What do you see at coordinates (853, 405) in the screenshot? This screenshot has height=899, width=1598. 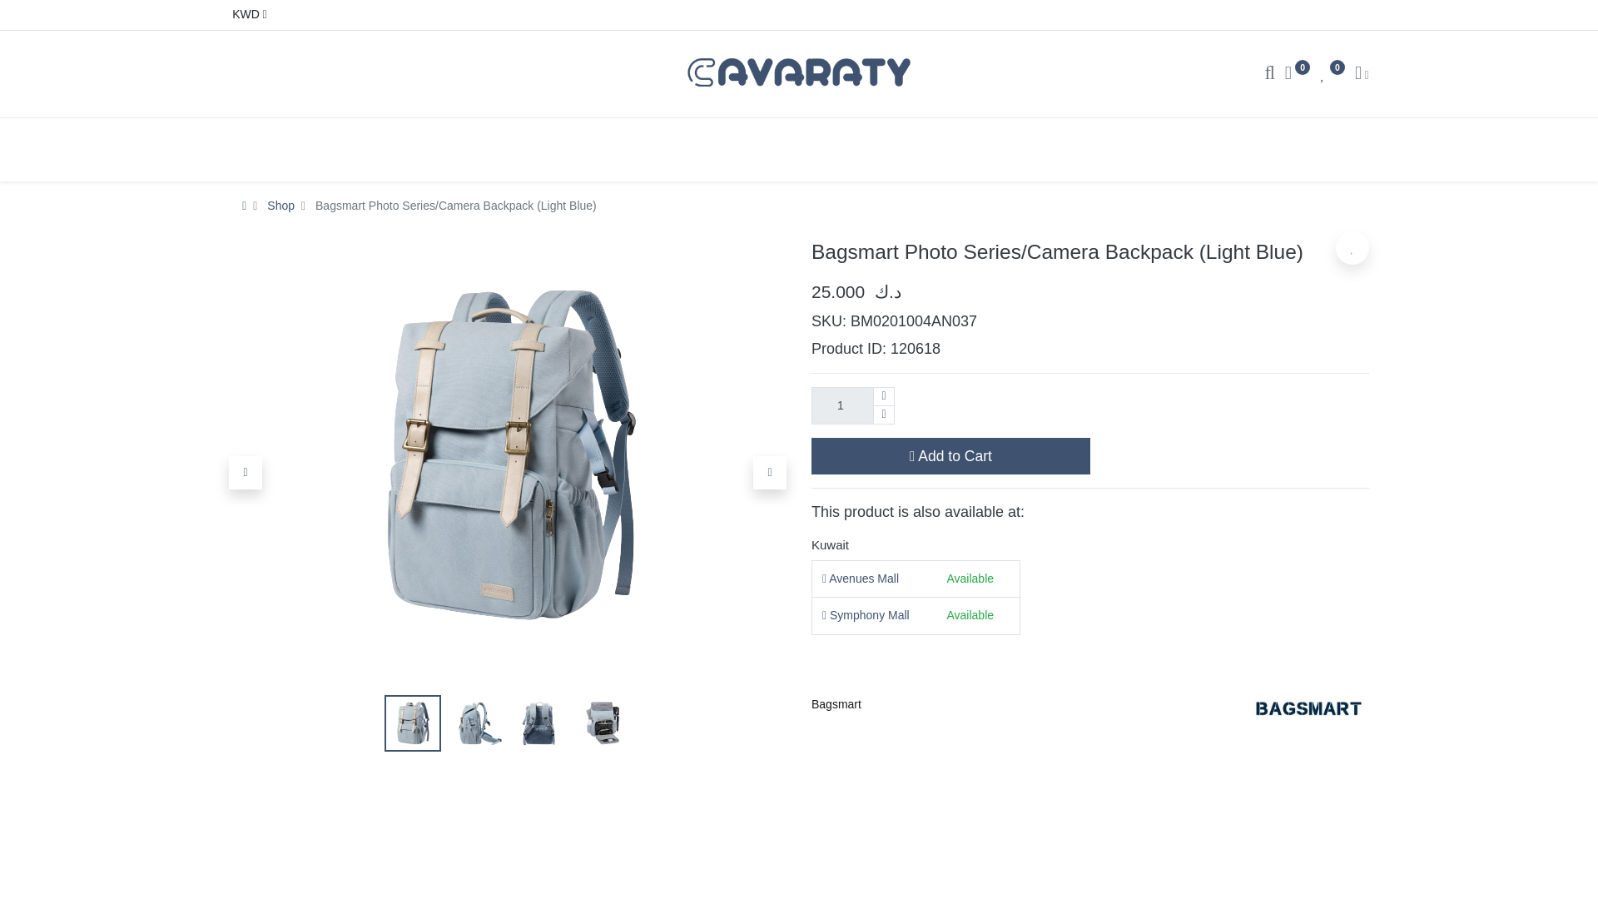 I see `1` at bounding box center [853, 405].